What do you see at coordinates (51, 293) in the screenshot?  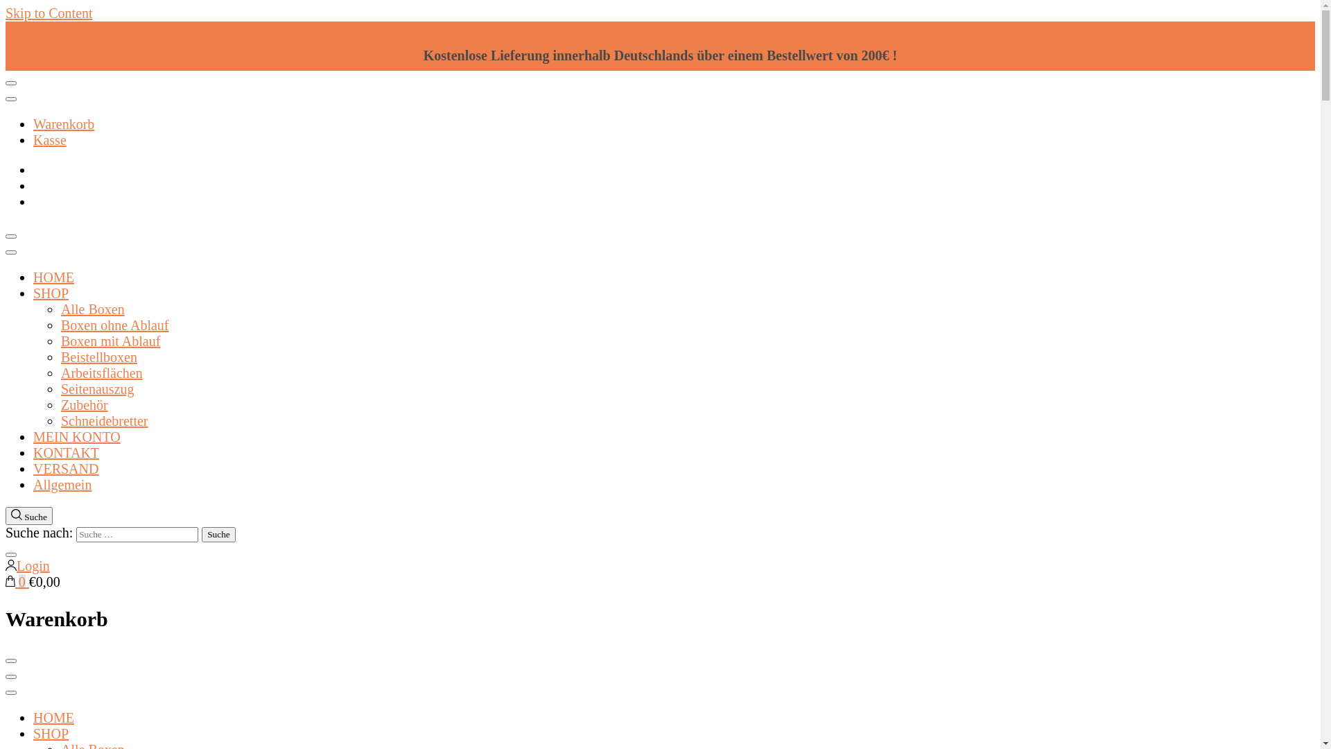 I see `SHOP` at bounding box center [51, 293].